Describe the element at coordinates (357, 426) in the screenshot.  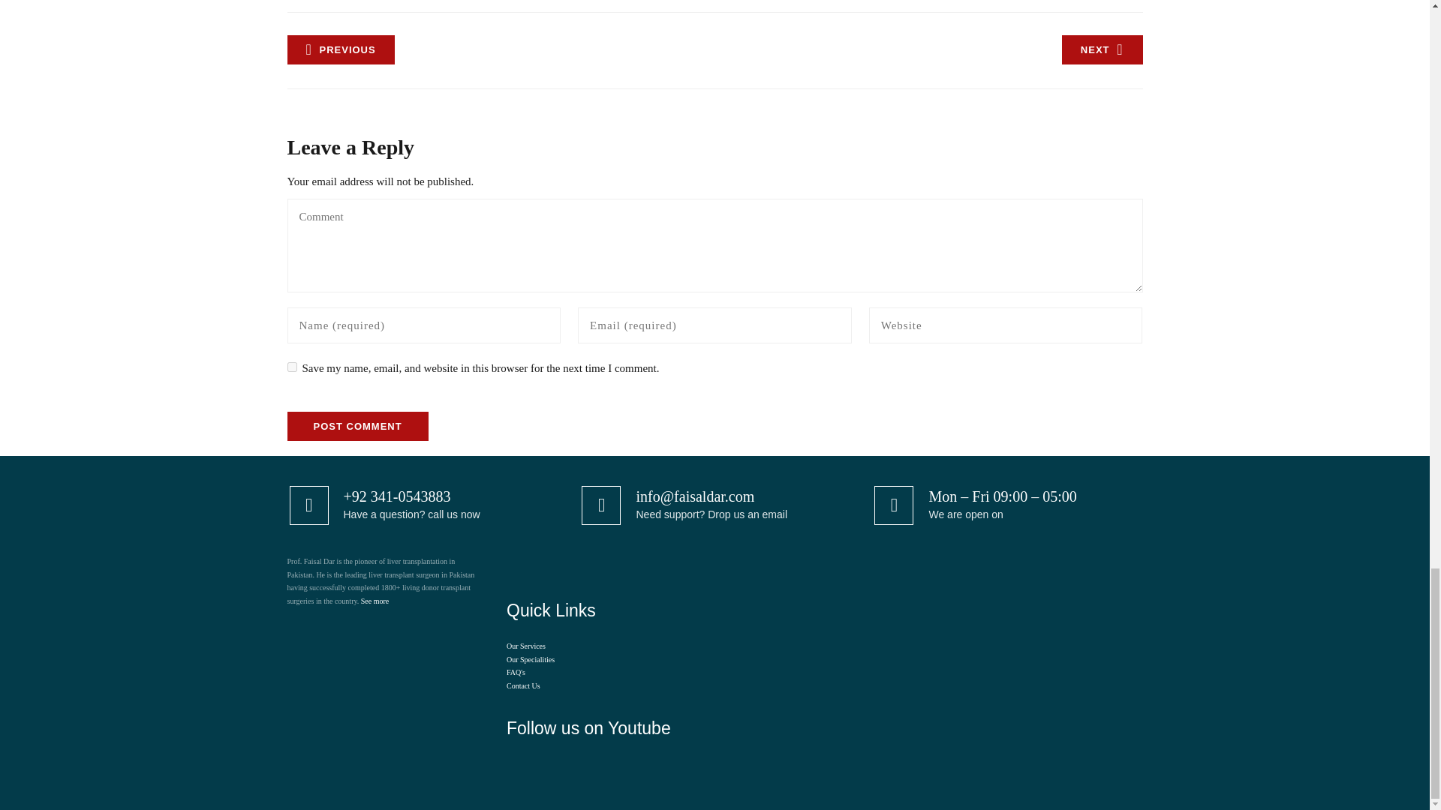
I see `Post Comment` at that location.